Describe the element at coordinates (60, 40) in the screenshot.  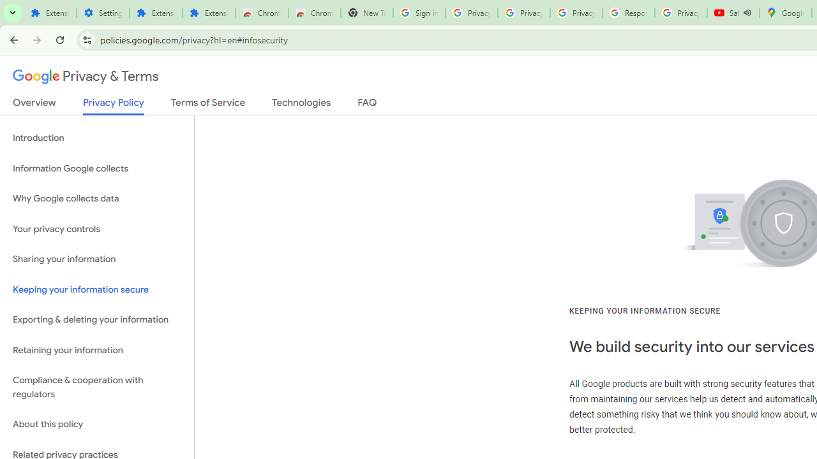
I see `Reload` at that location.